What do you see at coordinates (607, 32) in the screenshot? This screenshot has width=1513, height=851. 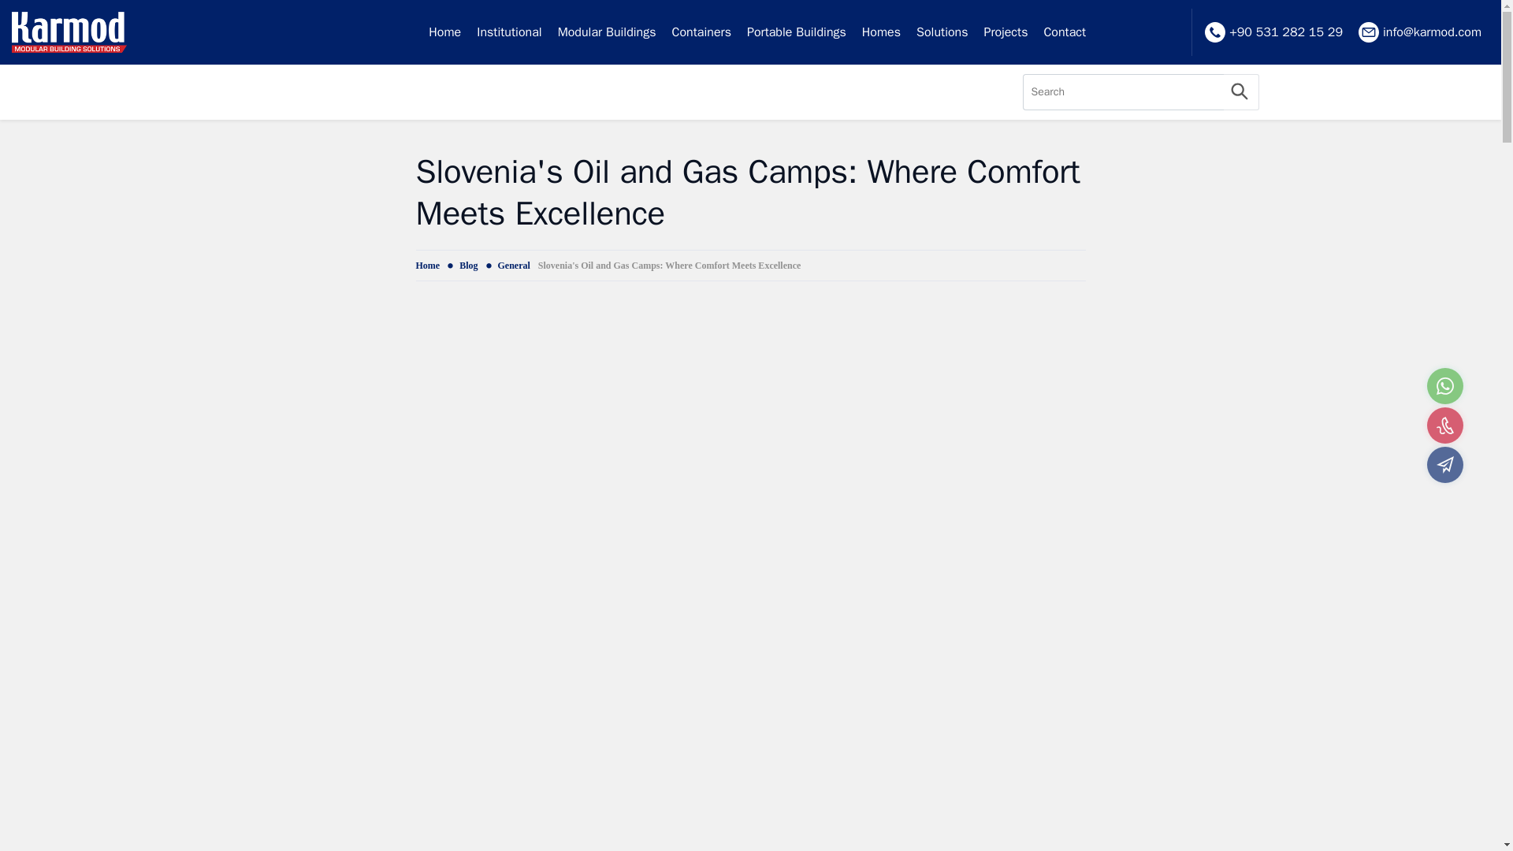 I see `Modular Buildings` at bounding box center [607, 32].